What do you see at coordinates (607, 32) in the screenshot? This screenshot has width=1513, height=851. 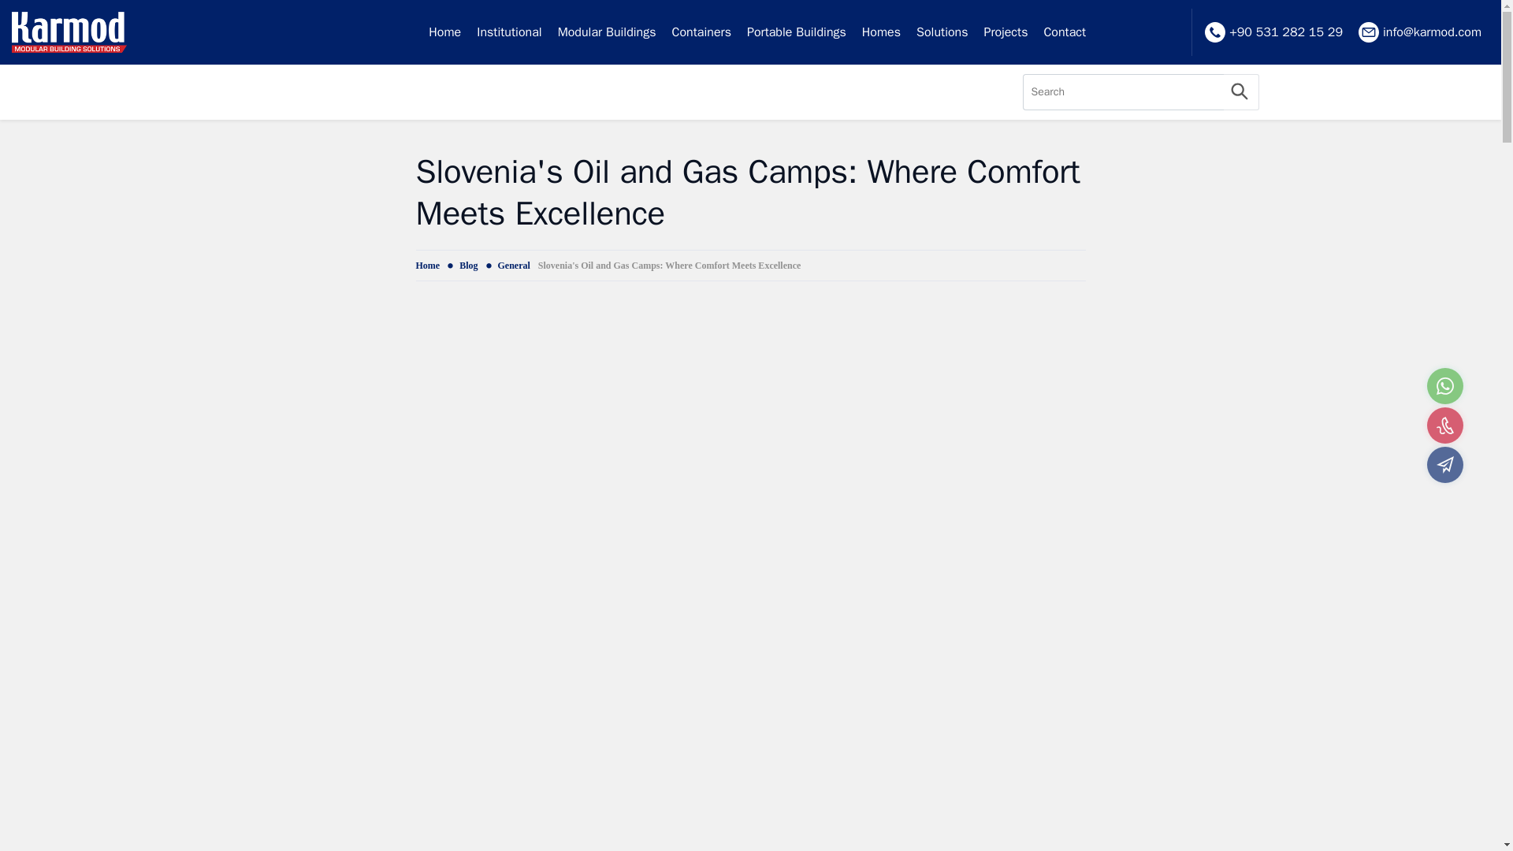 I see `Modular Buildings` at bounding box center [607, 32].